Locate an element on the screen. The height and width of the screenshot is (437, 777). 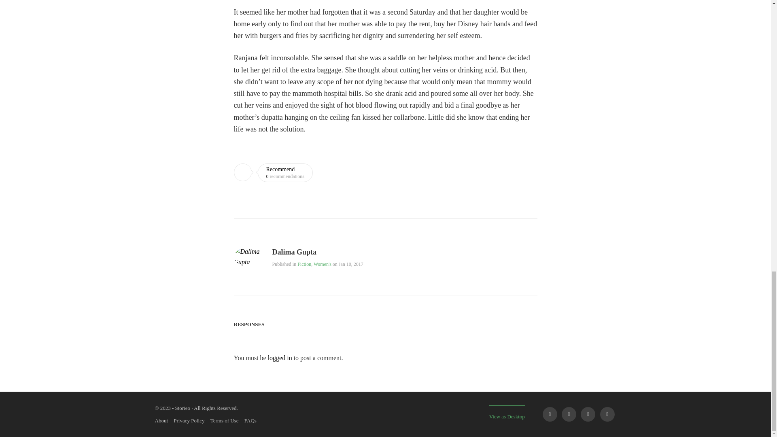
View all posts by Dalima Gupta is located at coordinates (253, 262).